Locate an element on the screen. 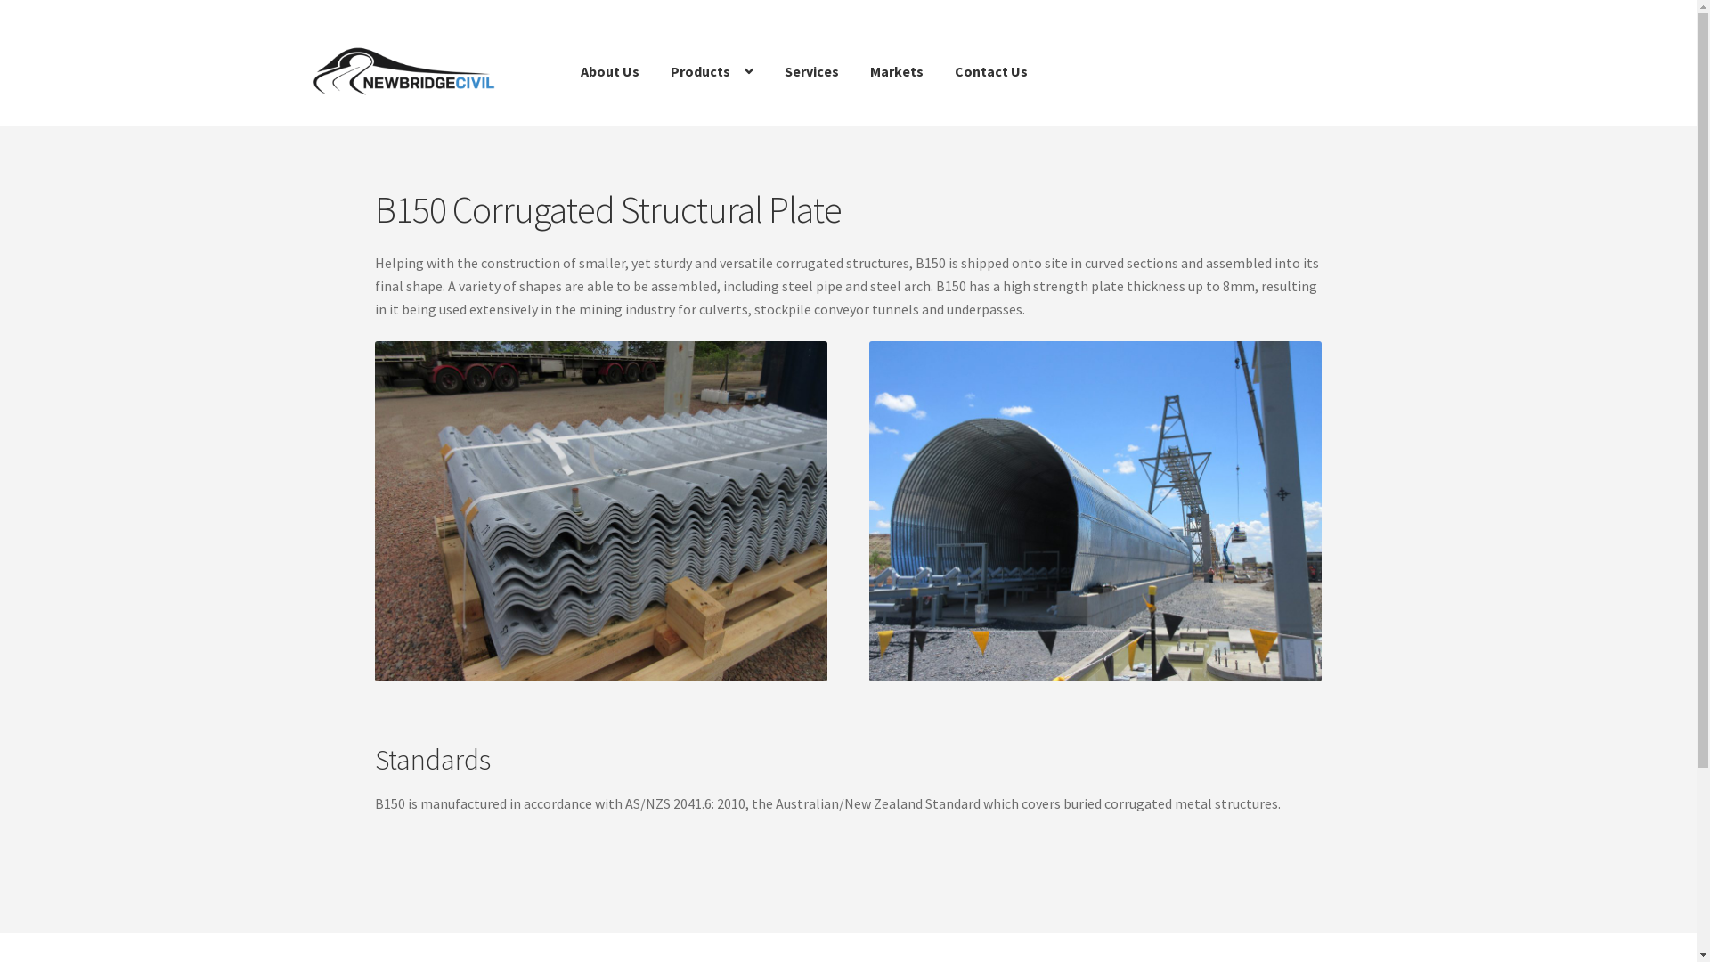 Image resolution: width=1710 pixels, height=962 pixels. Contact Us is located at coordinates (991, 72).